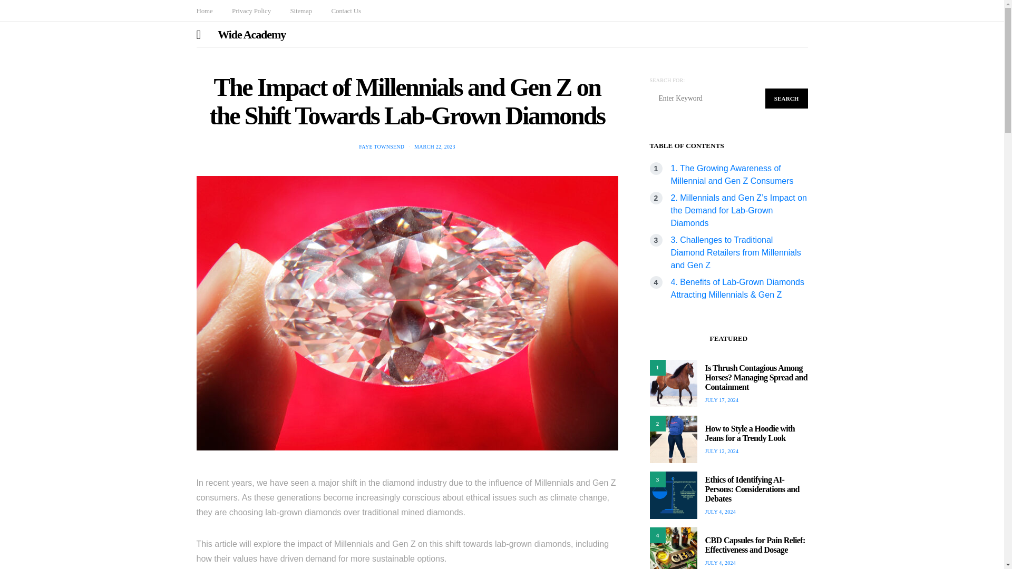  What do you see at coordinates (346, 11) in the screenshot?
I see `Contact Us` at bounding box center [346, 11].